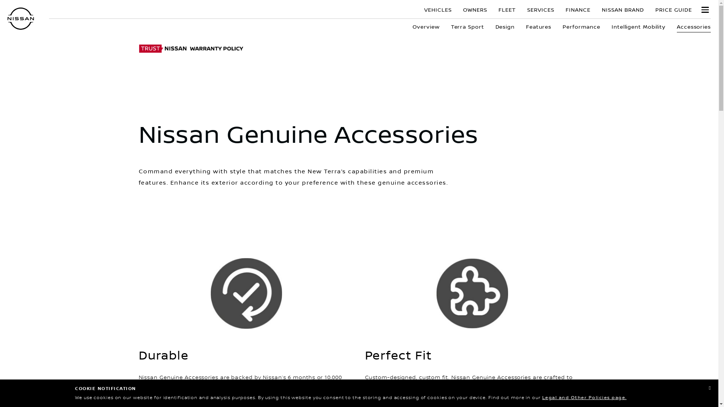 The image size is (724, 407). What do you see at coordinates (705, 10) in the screenshot?
I see `Open Menu` at bounding box center [705, 10].